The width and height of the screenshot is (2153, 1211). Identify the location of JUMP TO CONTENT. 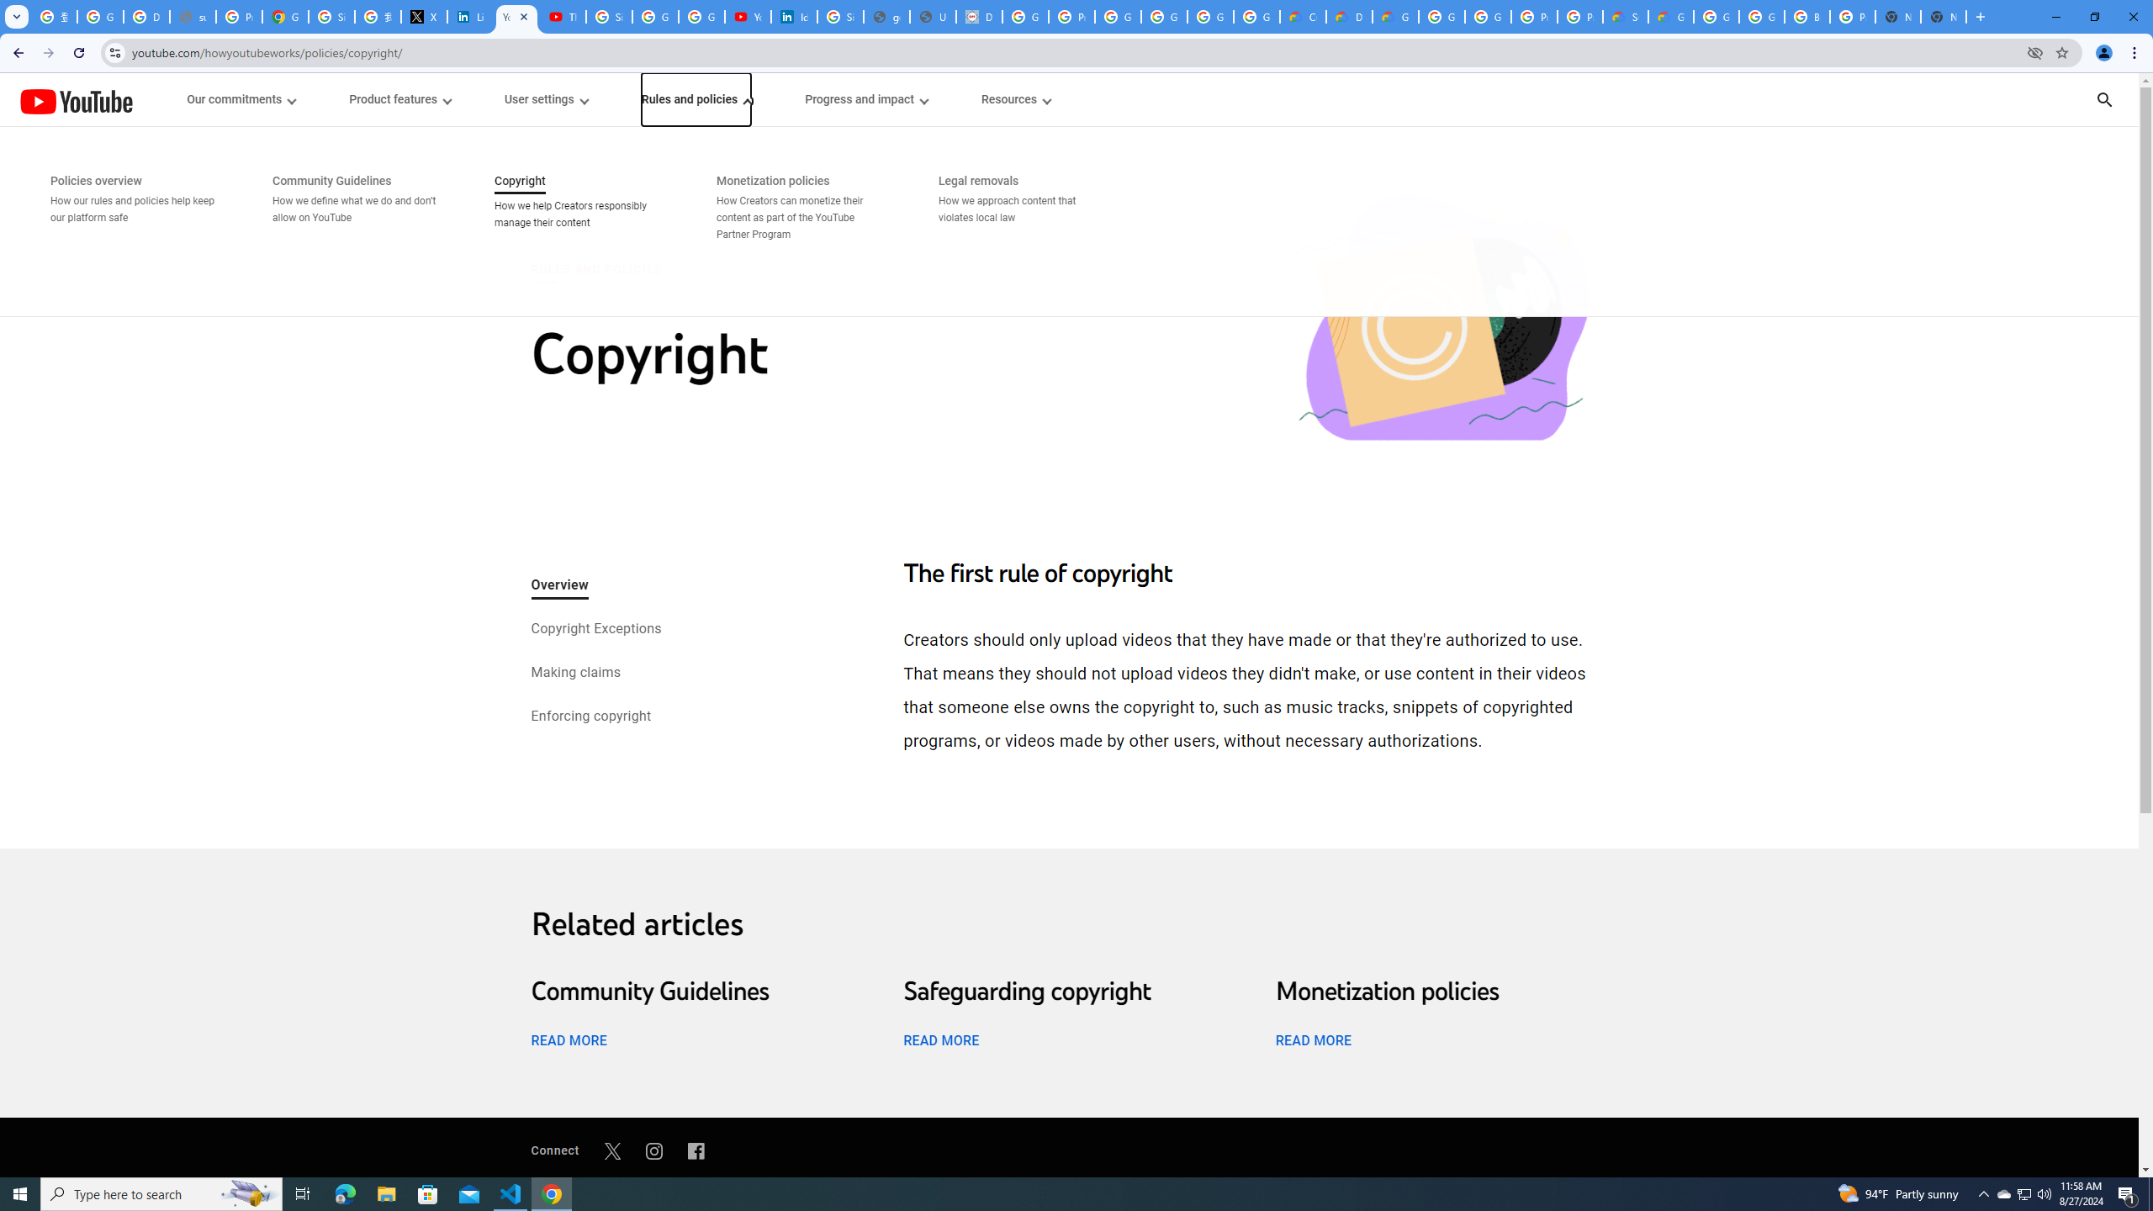
(175, 99).